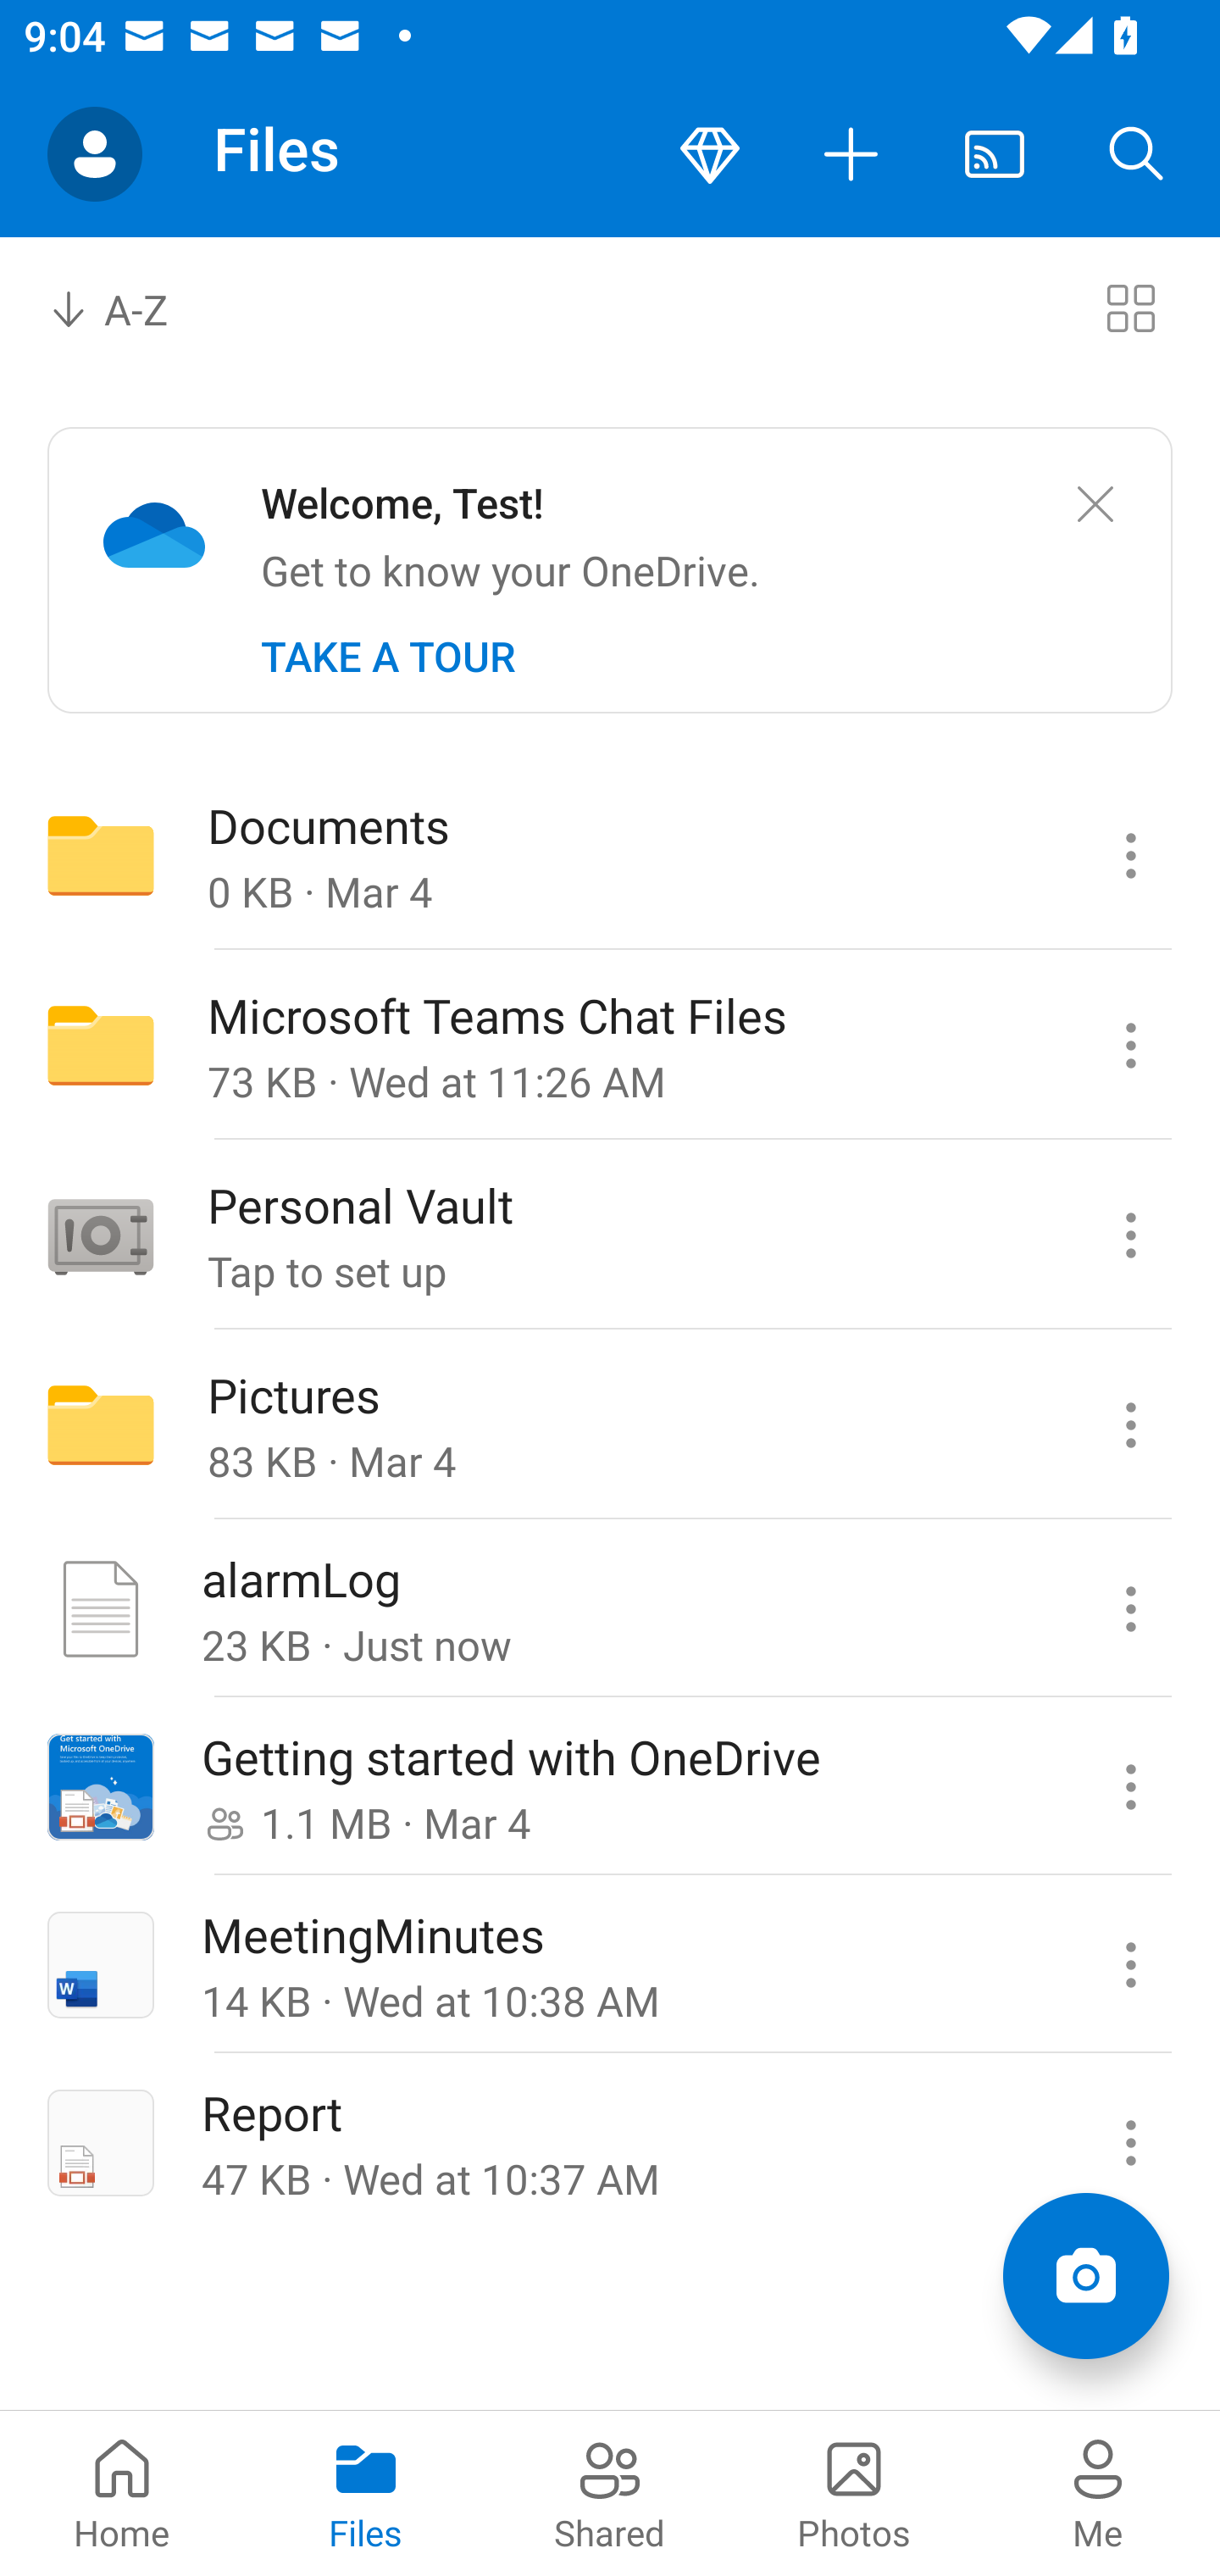  What do you see at coordinates (1130, 1235) in the screenshot?
I see `Personal Vault commands` at bounding box center [1130, 1235].